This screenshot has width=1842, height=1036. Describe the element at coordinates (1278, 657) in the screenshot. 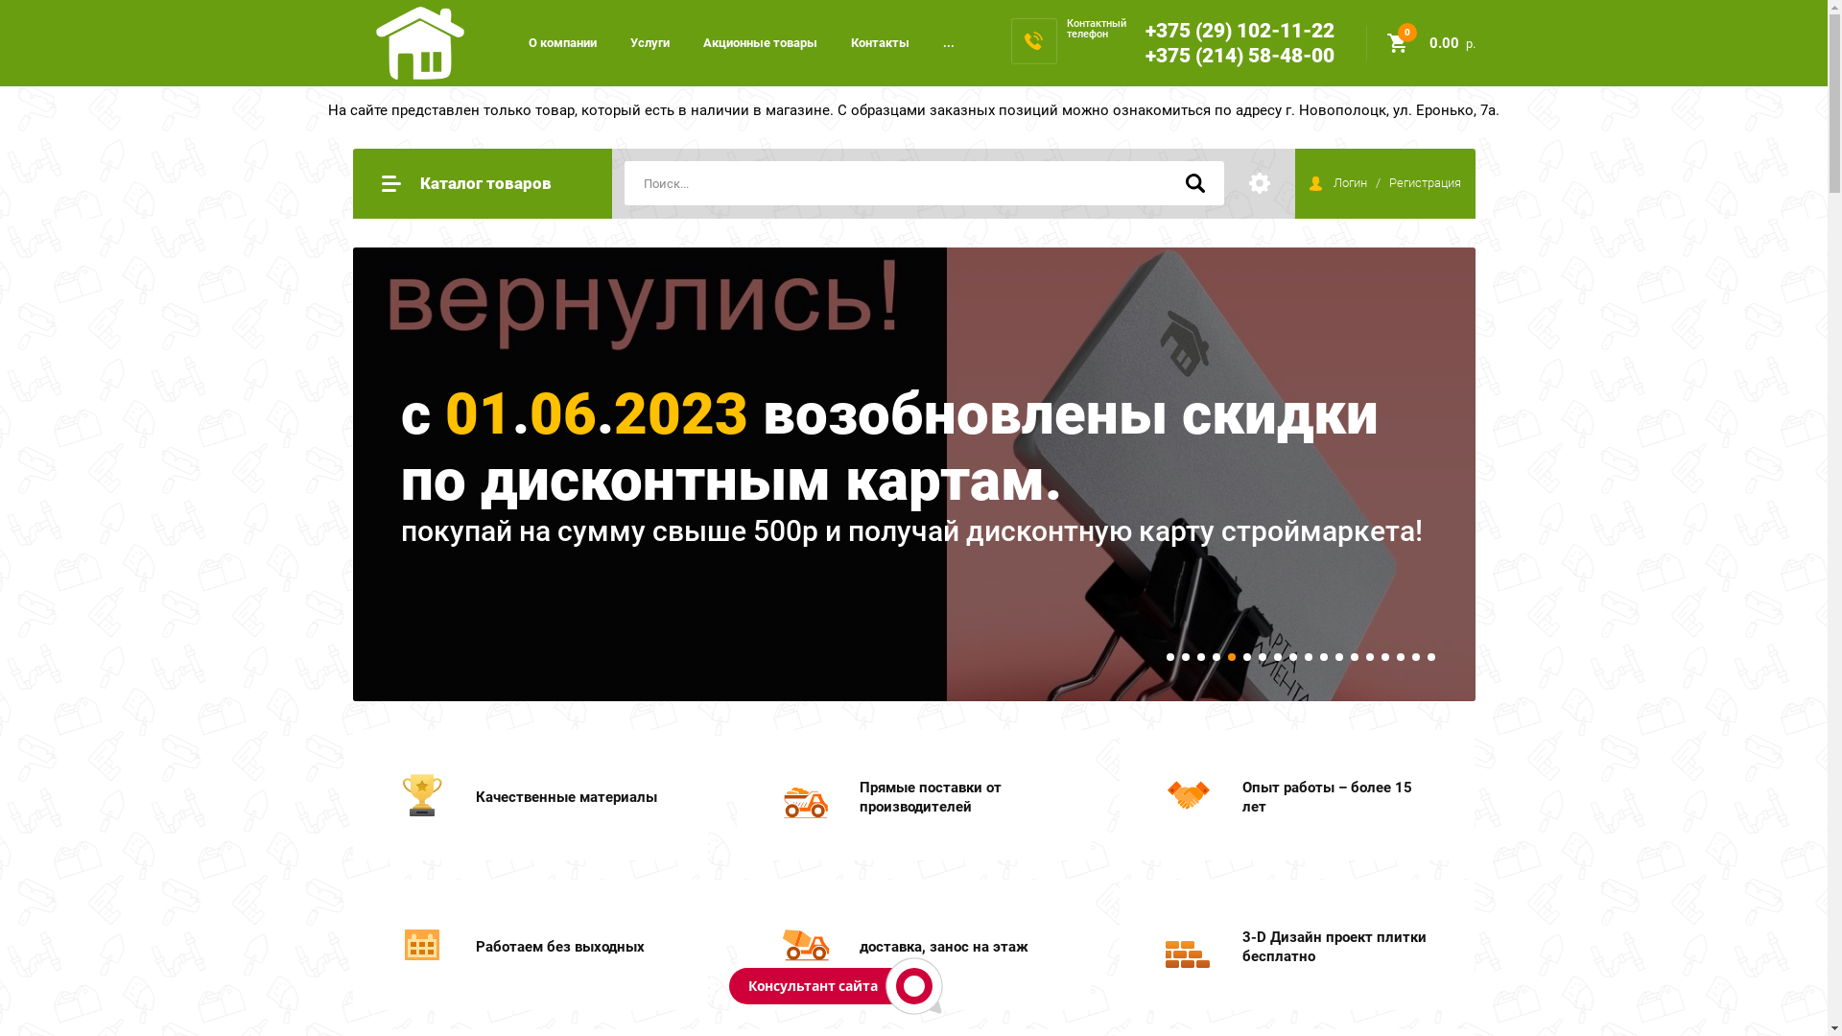

I see `8` at that location.